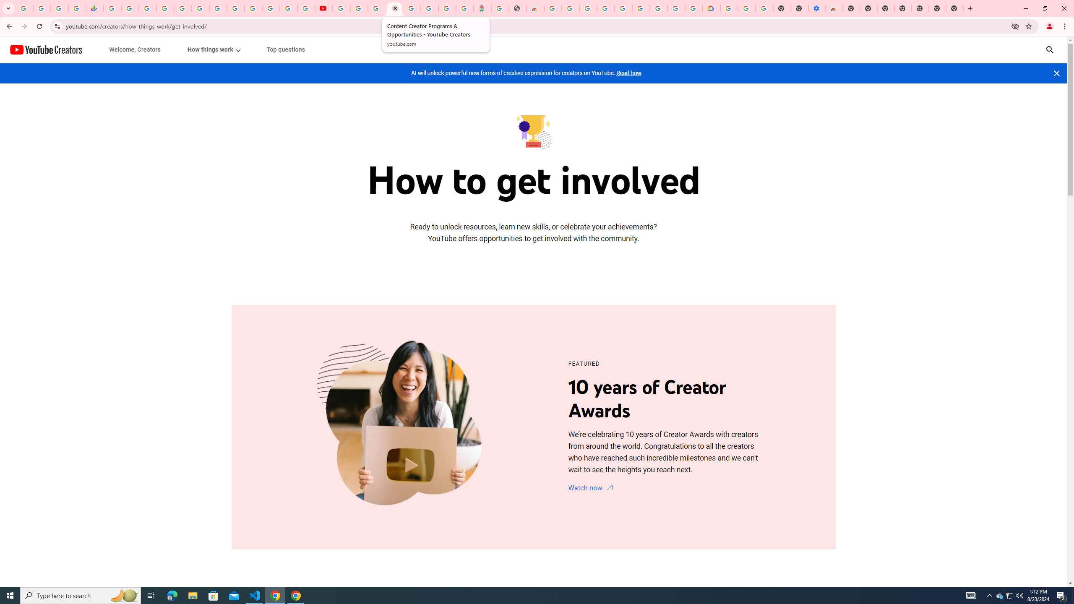 This screenshot has width=1074, height=604. I want to click on YouTube, so click(236, 8).